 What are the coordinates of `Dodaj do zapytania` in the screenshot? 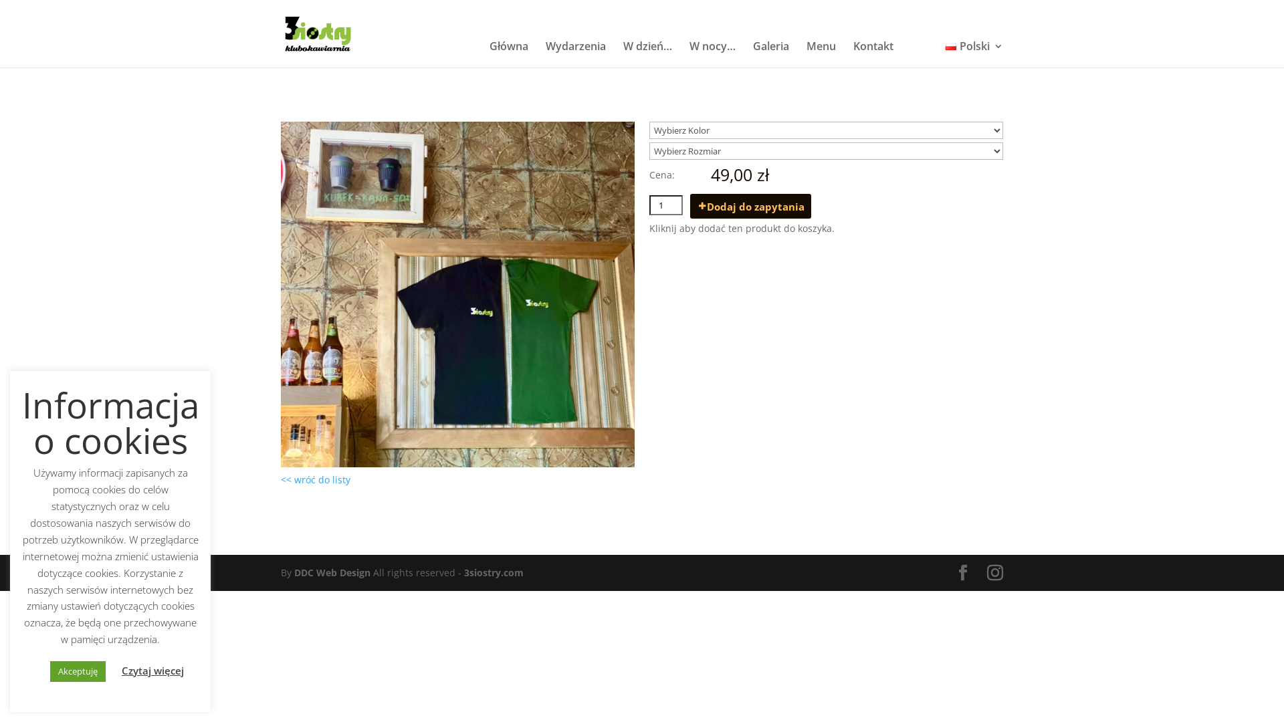 It's located at (750, 206).